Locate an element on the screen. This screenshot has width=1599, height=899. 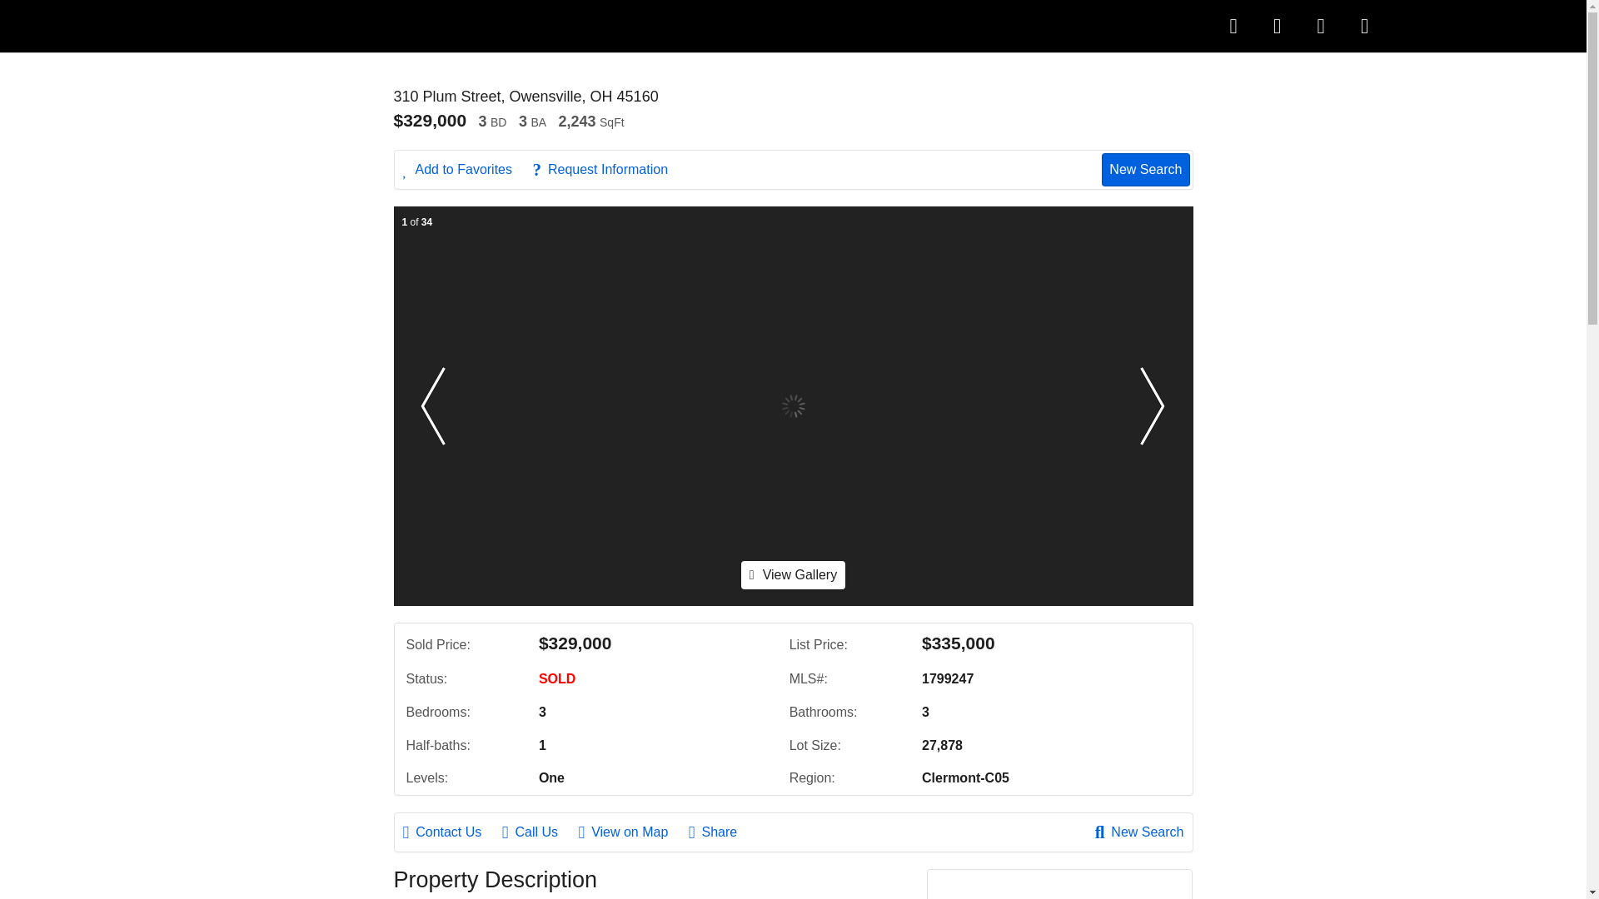
Request Information is located at coordinates (608, 170).